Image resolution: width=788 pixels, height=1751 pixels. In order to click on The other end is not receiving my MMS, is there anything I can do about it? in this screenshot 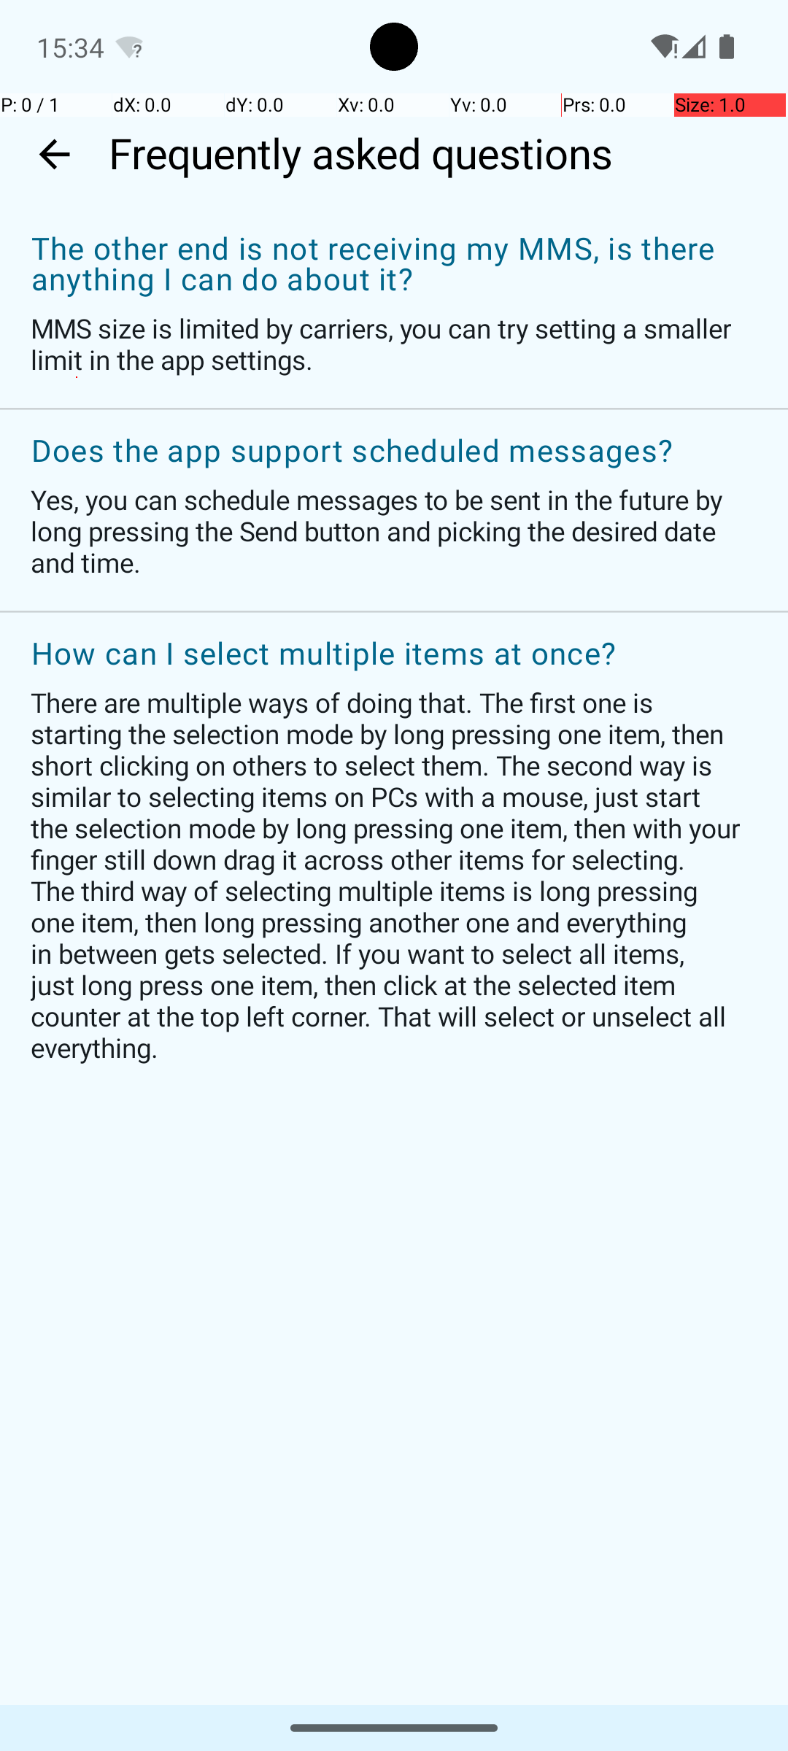, I will do `click(387, 265)`.